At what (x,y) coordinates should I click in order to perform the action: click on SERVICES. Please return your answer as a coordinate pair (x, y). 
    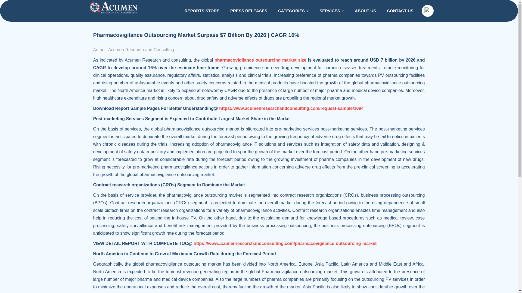
    Looking at the image, I should click on (332, 11).